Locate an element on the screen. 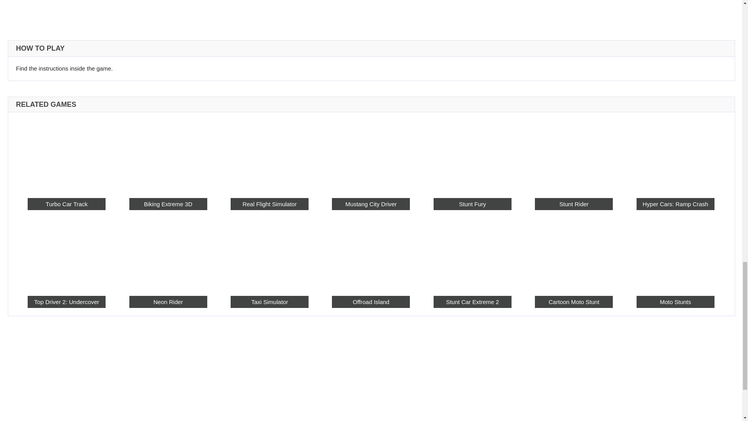 The width and height of the screenshot is (748, 421). Stunt Fury is located at coordinates (473, 154).